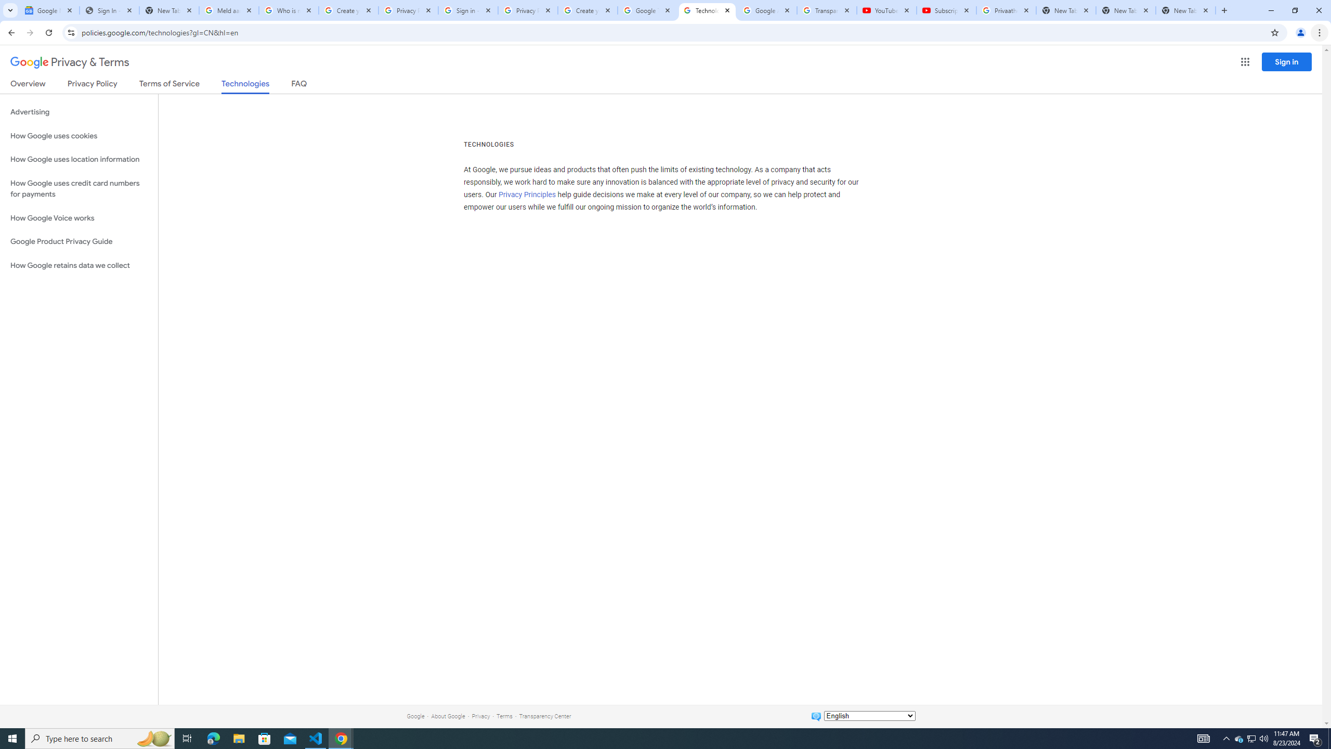  I want to click on Technologies, so click(245, 86).